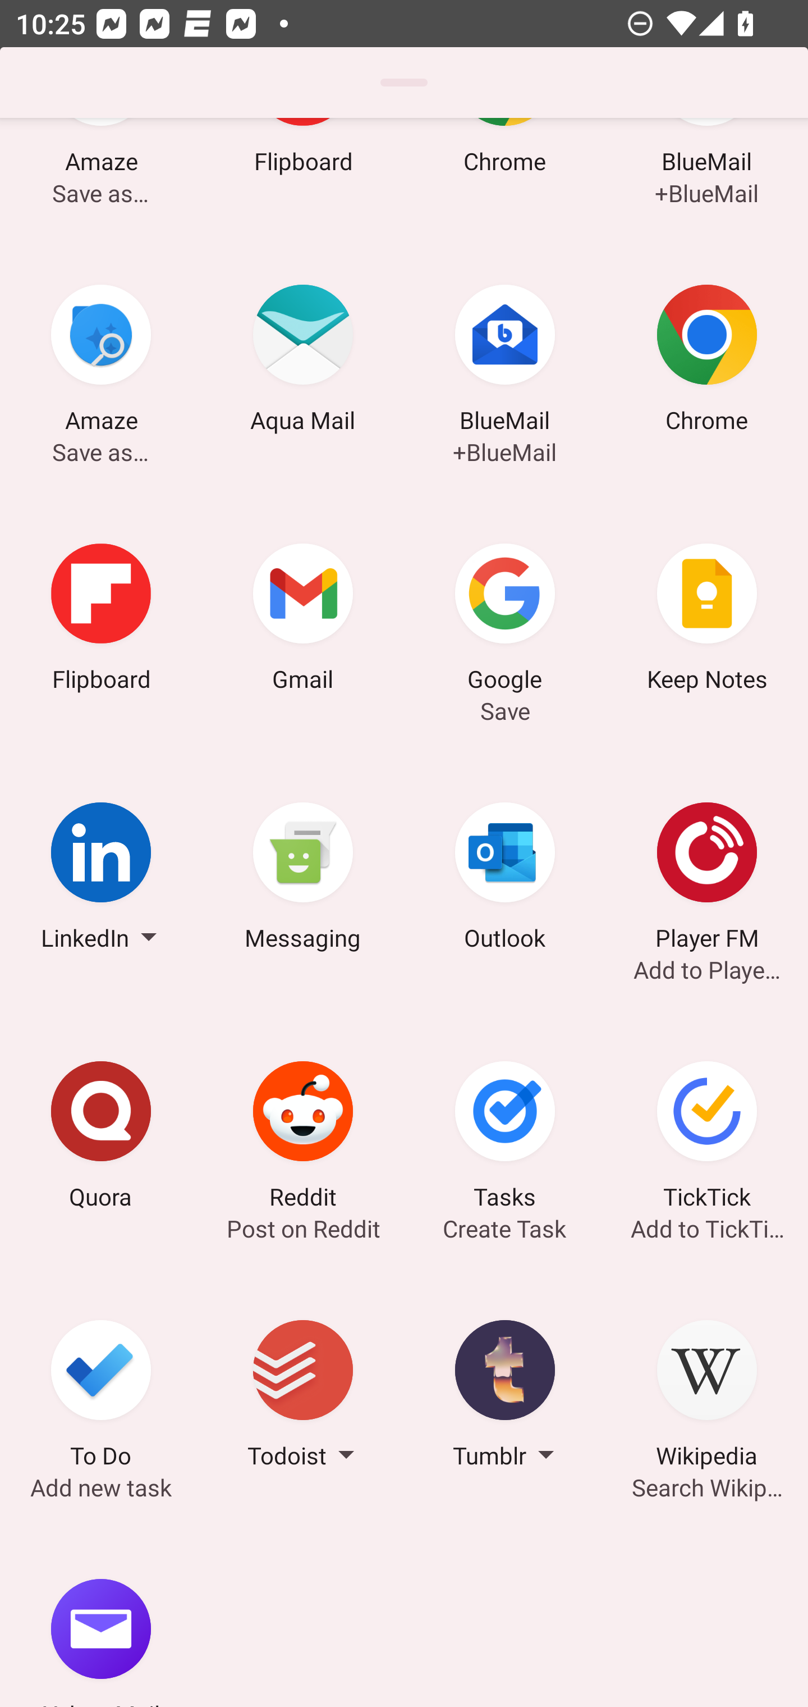 The image size is (808, 1707). I want to click on Quora, so click(101, 1138).